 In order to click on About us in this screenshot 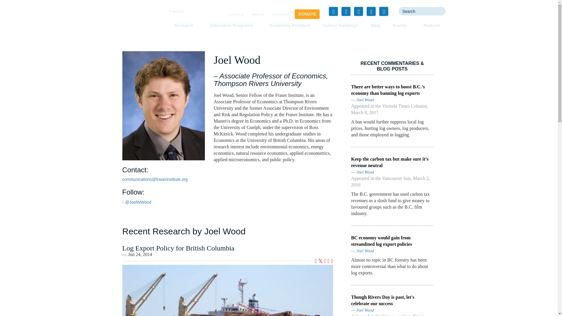, I will do `click(258, 15)`.